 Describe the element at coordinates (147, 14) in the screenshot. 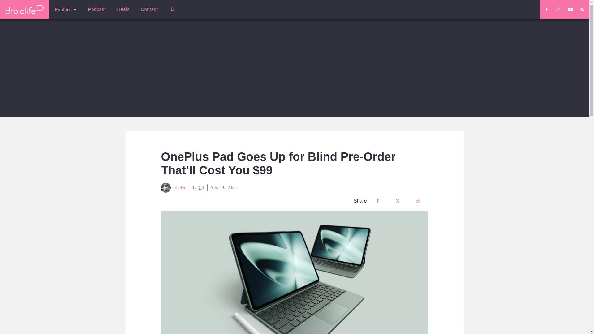

I see `Beginners' Guide` at that location.